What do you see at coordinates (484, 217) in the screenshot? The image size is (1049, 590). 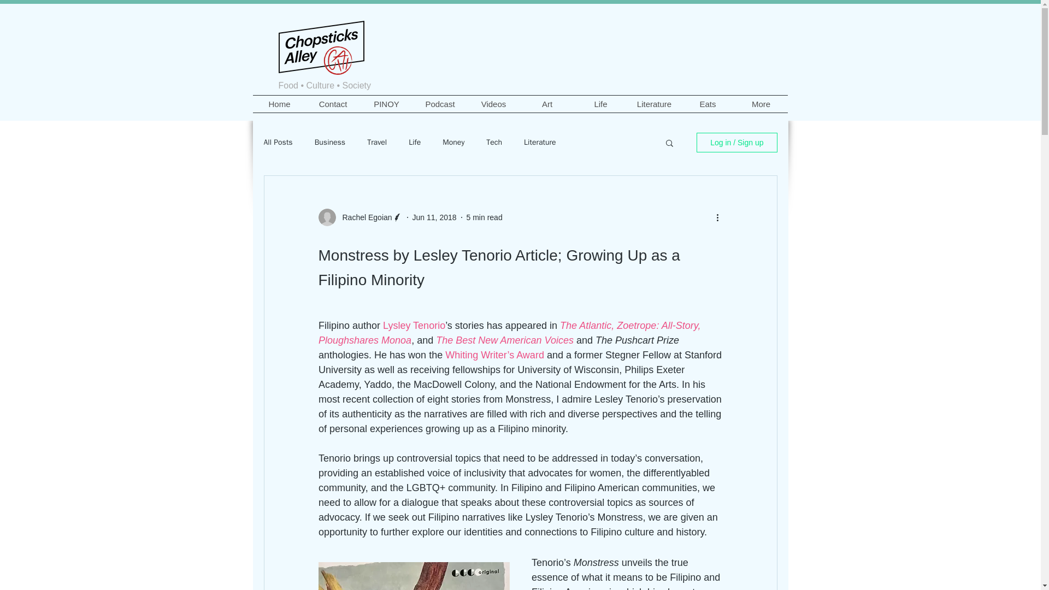 I see `5 min read` at bounding box center [484, 217].